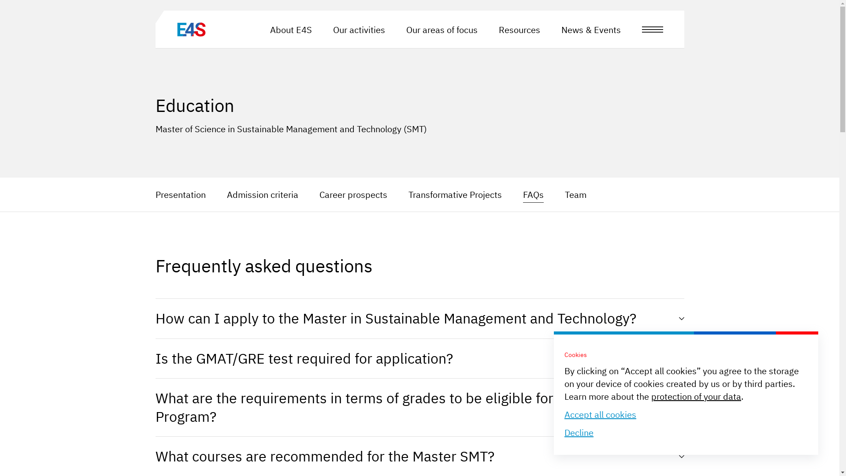 This screenshot has width=846, height=476. I want to click on News & Events, so click(591, 30).